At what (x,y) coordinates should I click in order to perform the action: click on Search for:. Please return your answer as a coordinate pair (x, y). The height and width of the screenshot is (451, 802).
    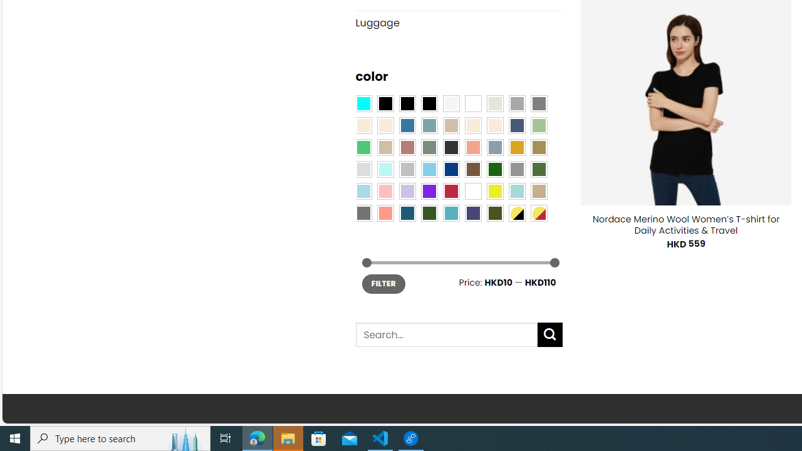
    Looking at the image, I should click on (446, 334).